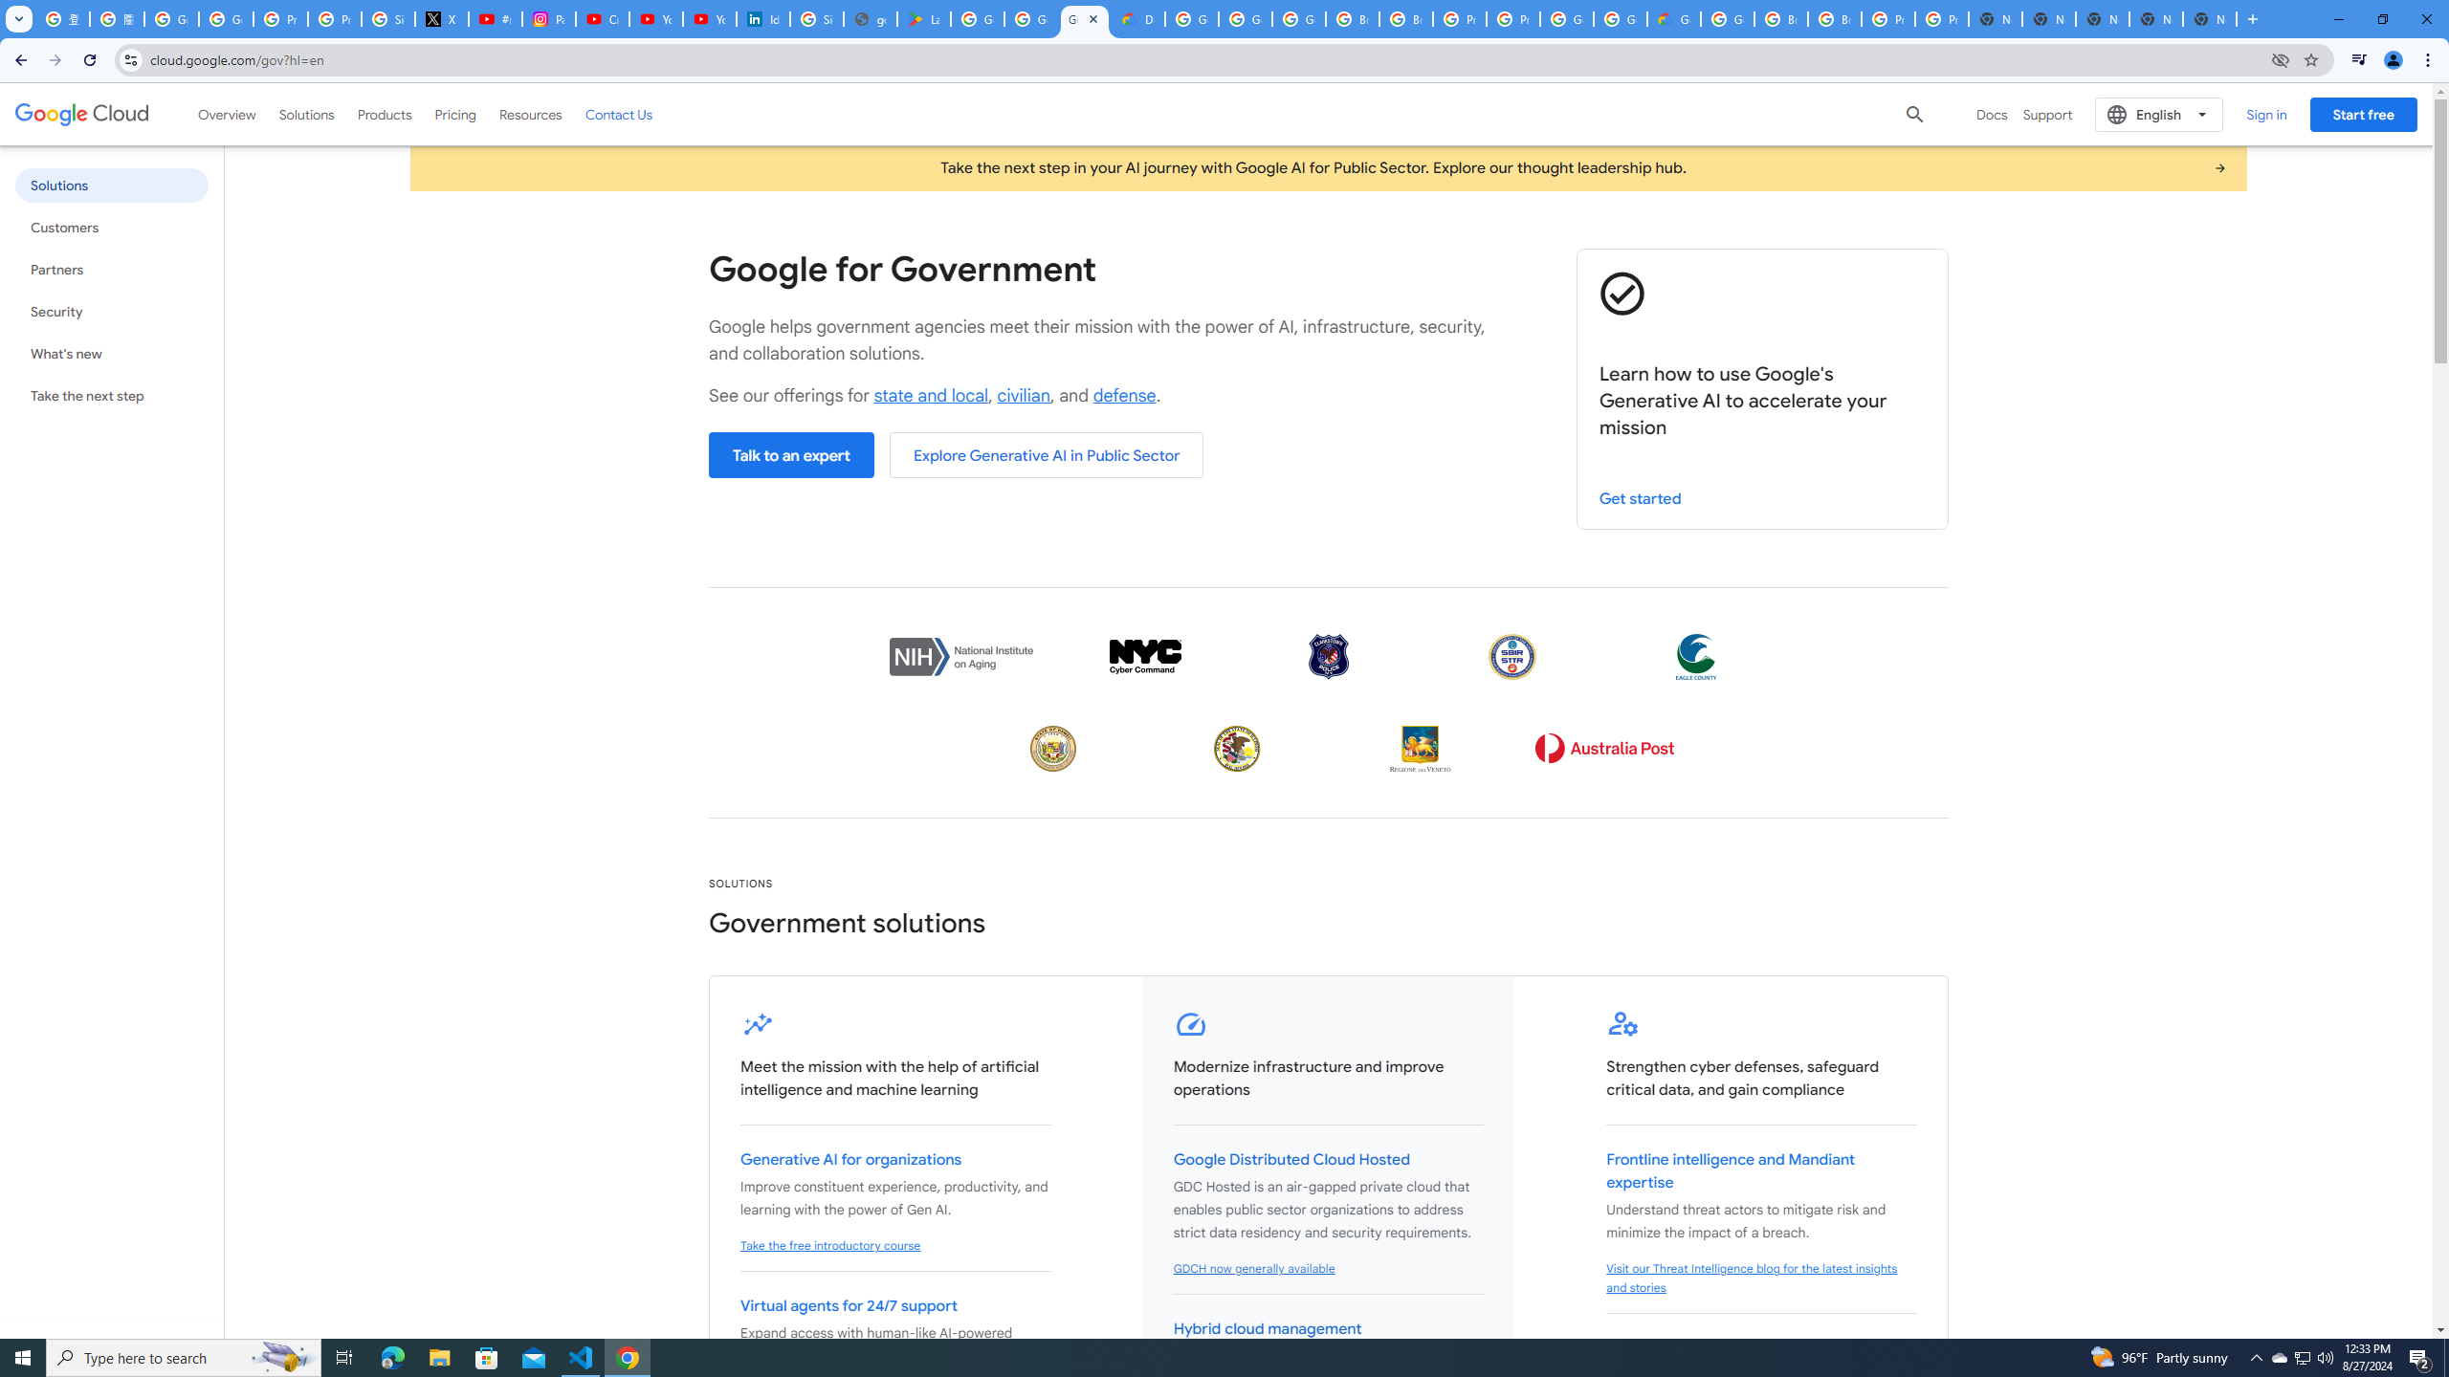 This screenshot has height=1377, width=2449. What do you see at coordinates (1236, 748) in the screenshot?
I see `San Joaquin County` at bounding box center [1236, 748].